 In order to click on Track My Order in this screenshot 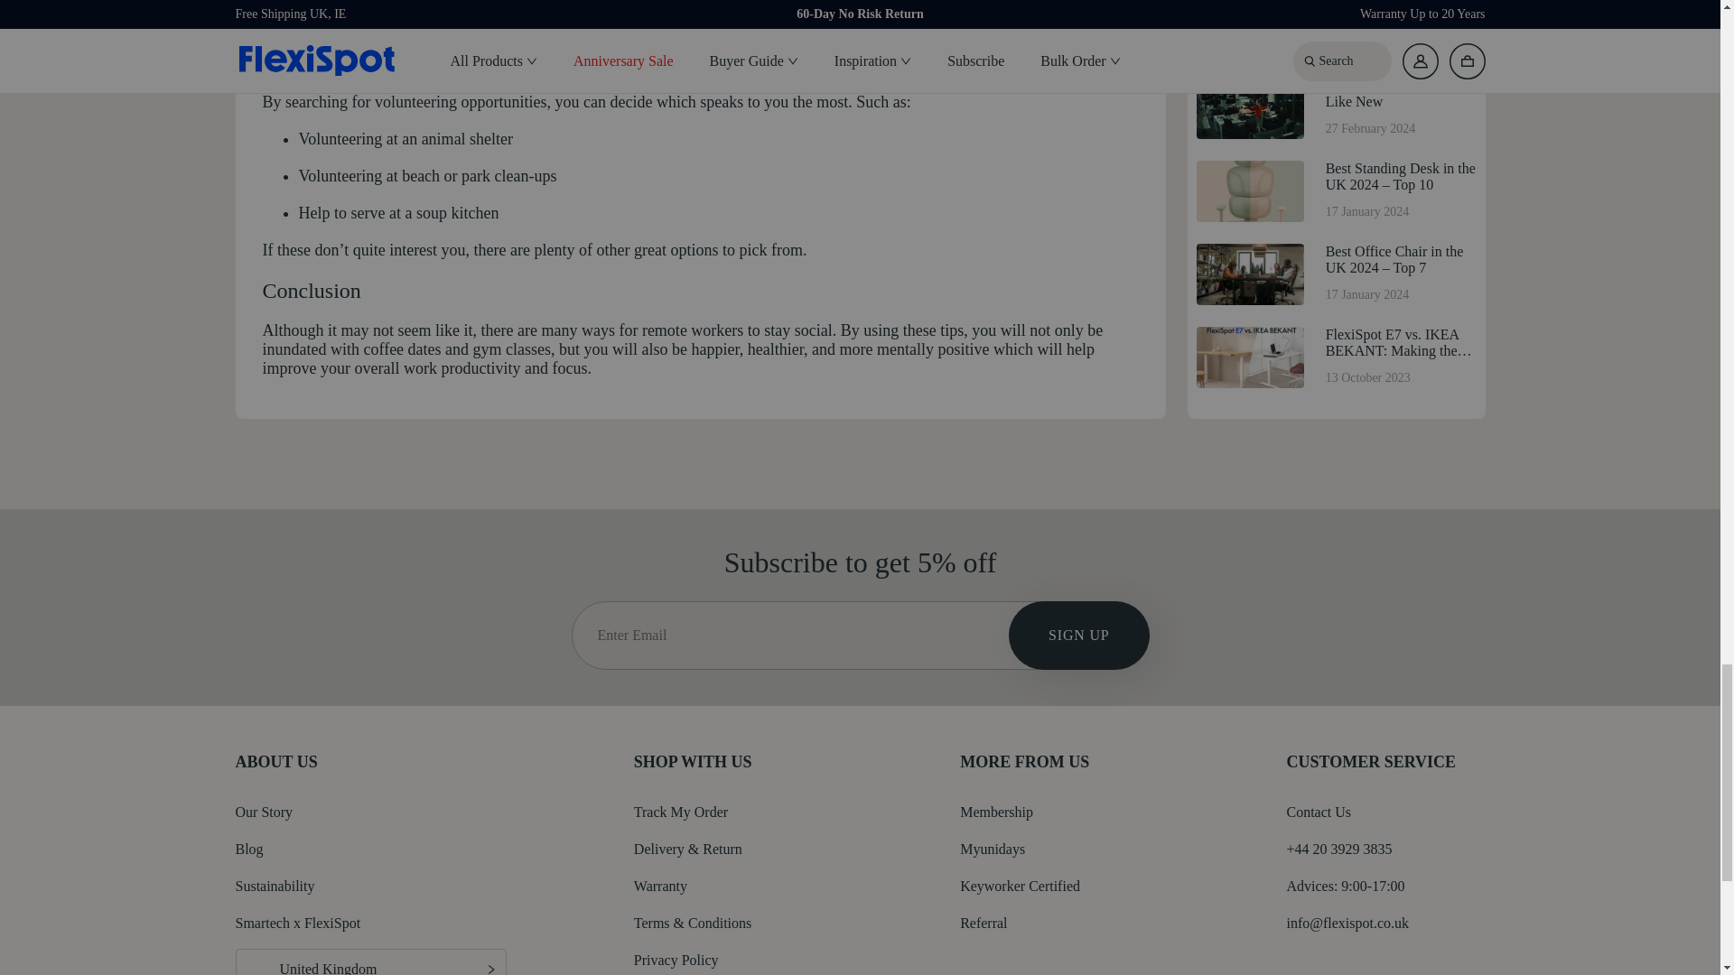, I will do `click(681, 812)`.